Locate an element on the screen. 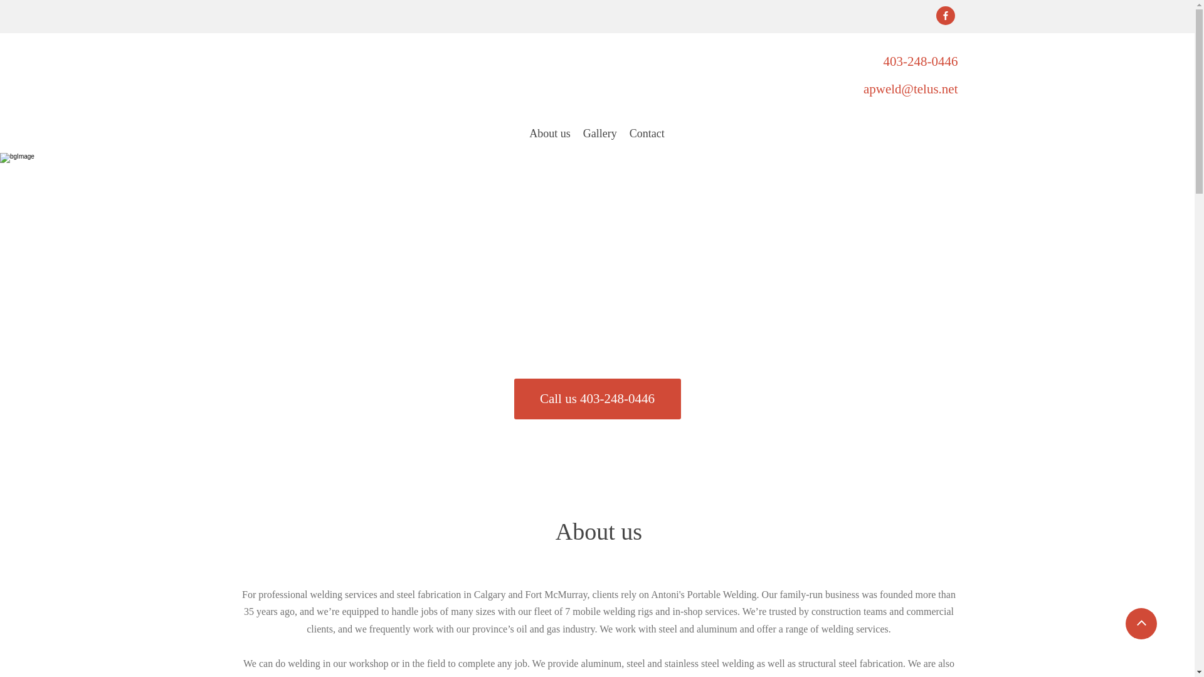 This screenshot has height=677, width=1204. apweld@telus.net is located at coordinates (911, 89).